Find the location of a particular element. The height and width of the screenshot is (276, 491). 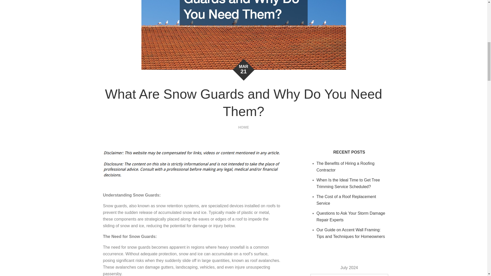

Wednesday is located at coordinates (338, 275).